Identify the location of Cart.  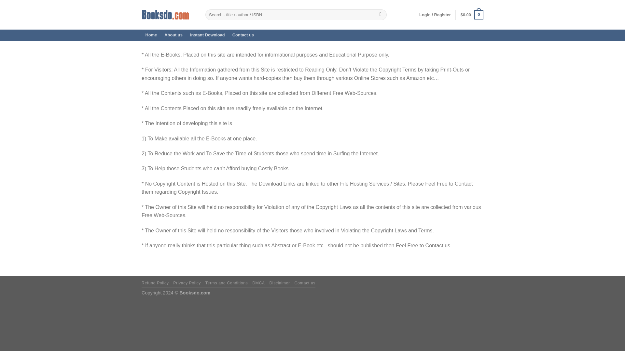
(472, 15).